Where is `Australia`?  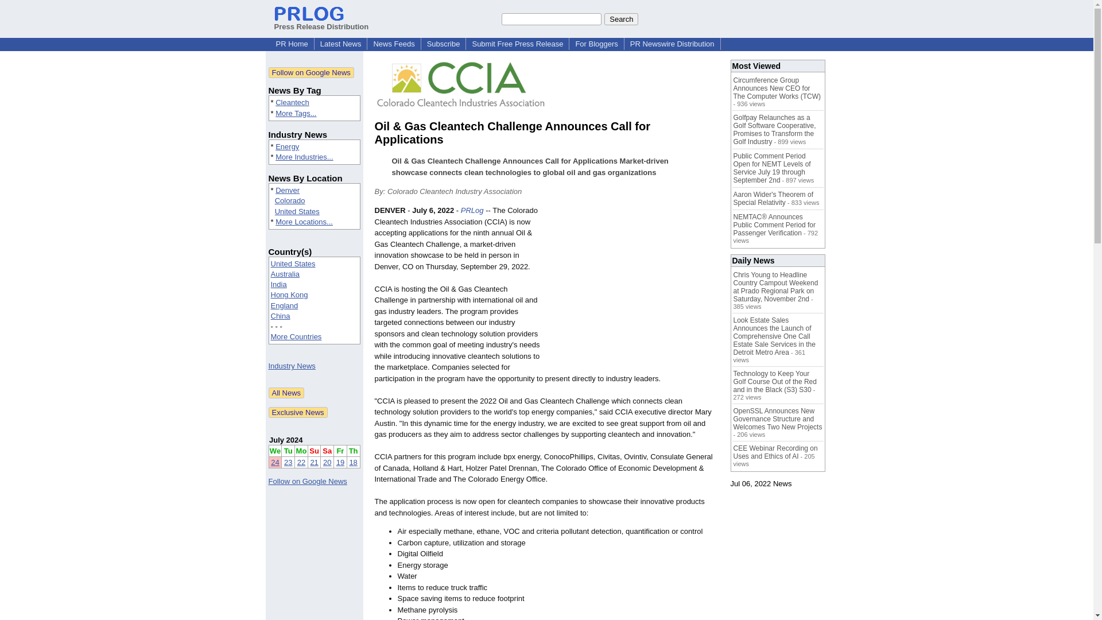 Australia is located at coordinates (285, 273).